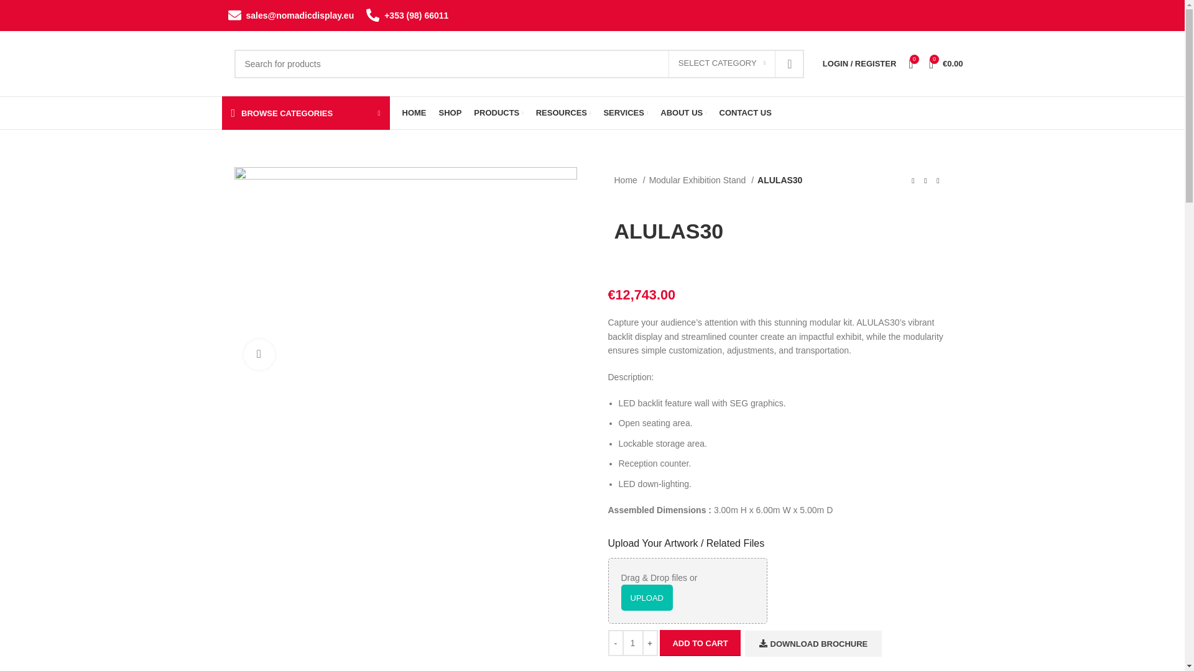 This screenshot has width=1194, height=671. I want to click on alulas30-1.png, so click(405, 273).